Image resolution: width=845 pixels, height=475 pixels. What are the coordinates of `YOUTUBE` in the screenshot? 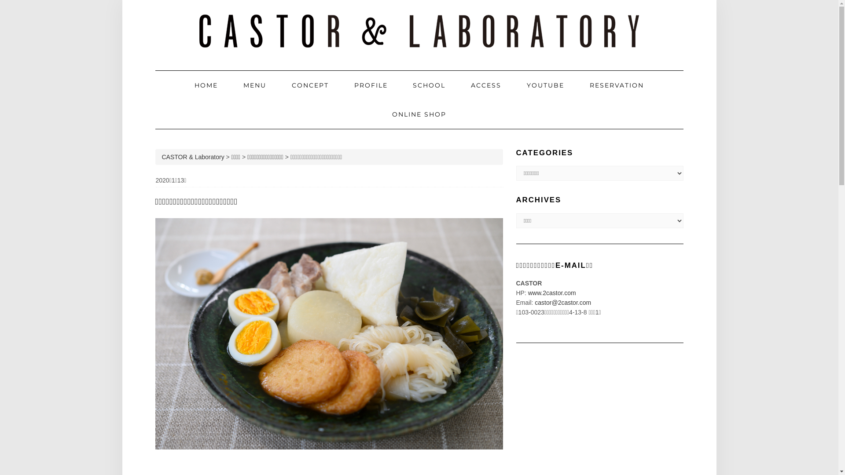 It's located at (546, 85).